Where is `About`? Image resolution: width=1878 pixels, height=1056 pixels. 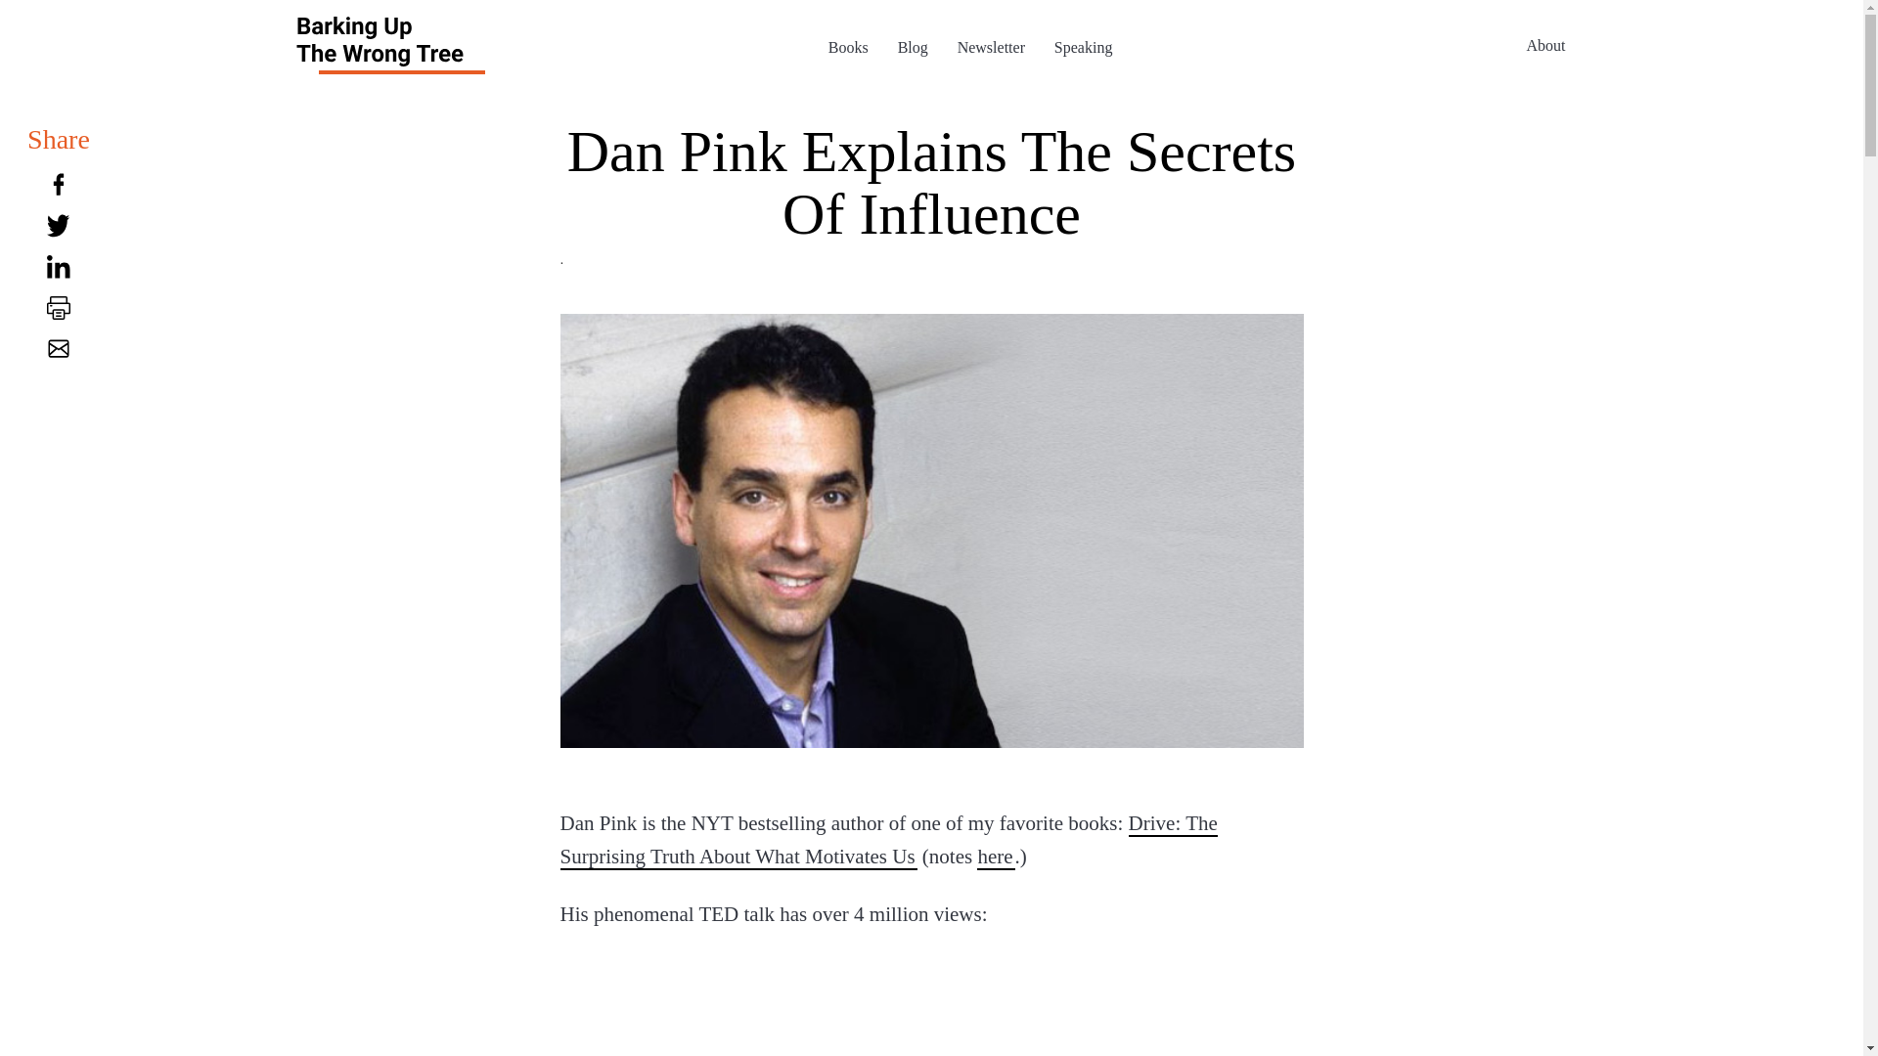 About is located at coordinates (1545, 44).